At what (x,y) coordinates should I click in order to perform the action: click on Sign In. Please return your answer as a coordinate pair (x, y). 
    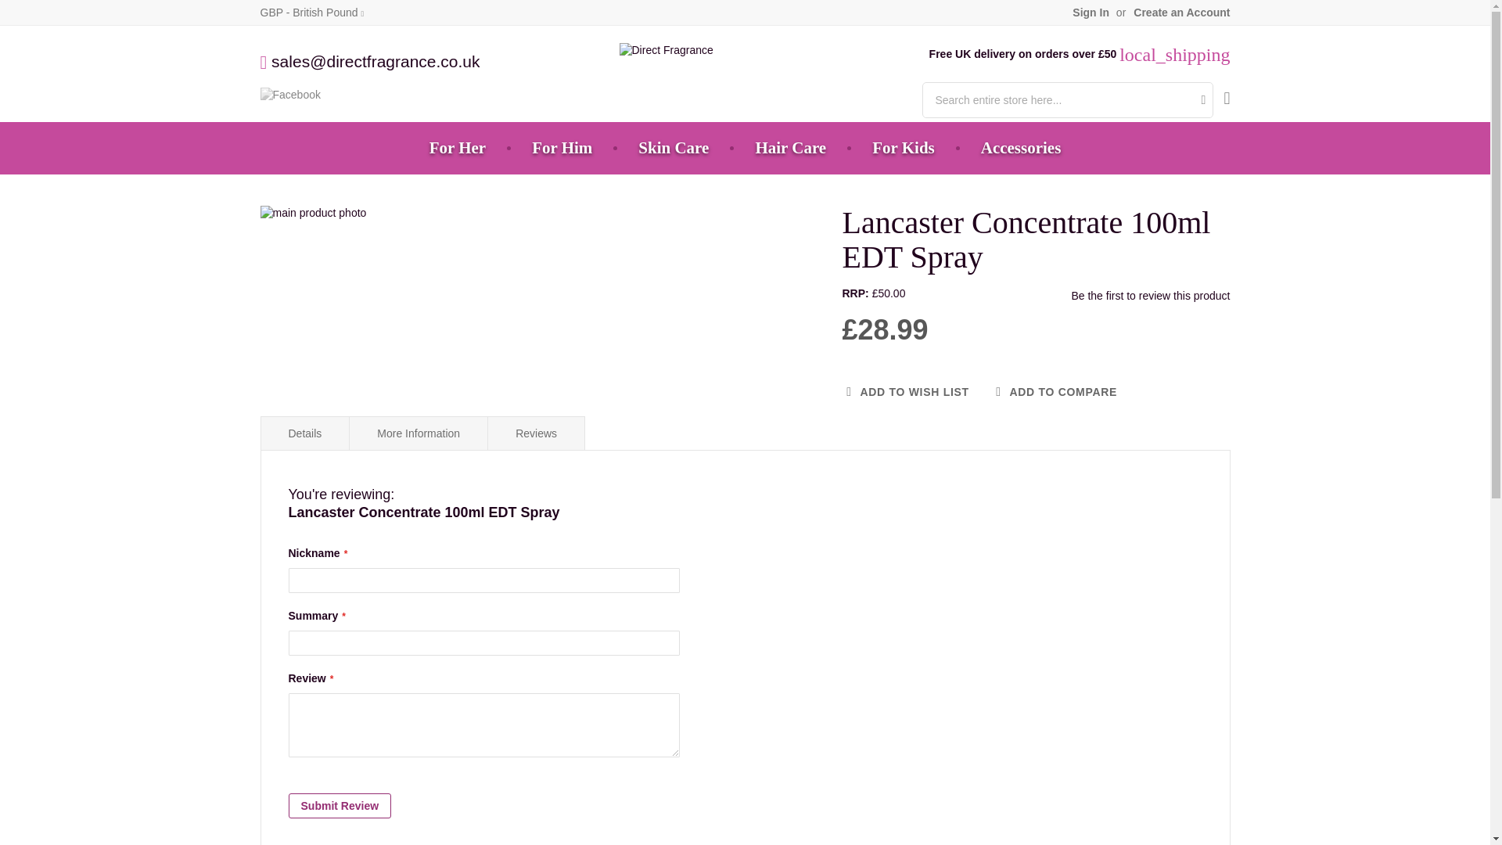
    Looking at the image, I should click on (1091, 13).